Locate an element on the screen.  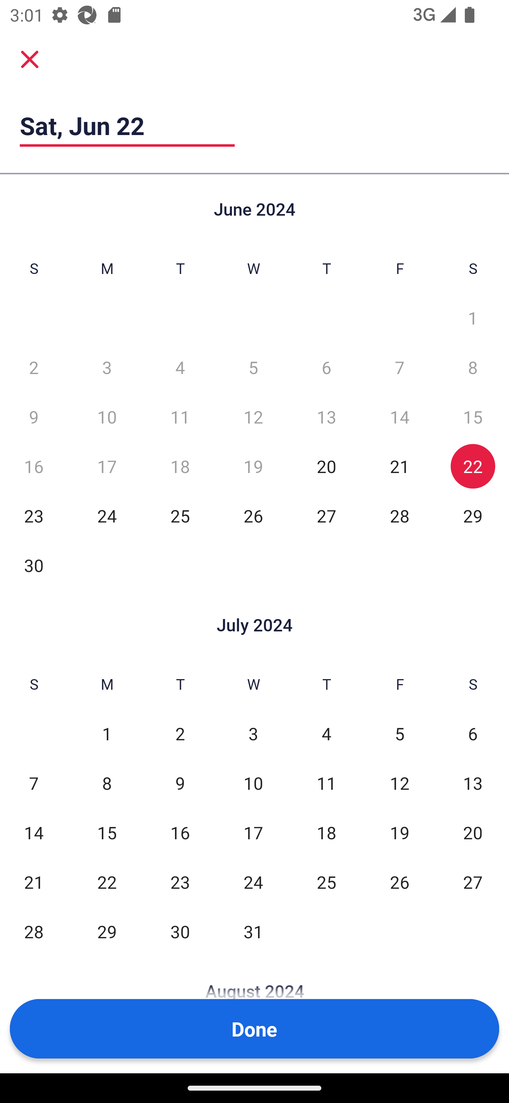
28 Fri, Jun 28, Not Selected is located at coordinates (399, 515).